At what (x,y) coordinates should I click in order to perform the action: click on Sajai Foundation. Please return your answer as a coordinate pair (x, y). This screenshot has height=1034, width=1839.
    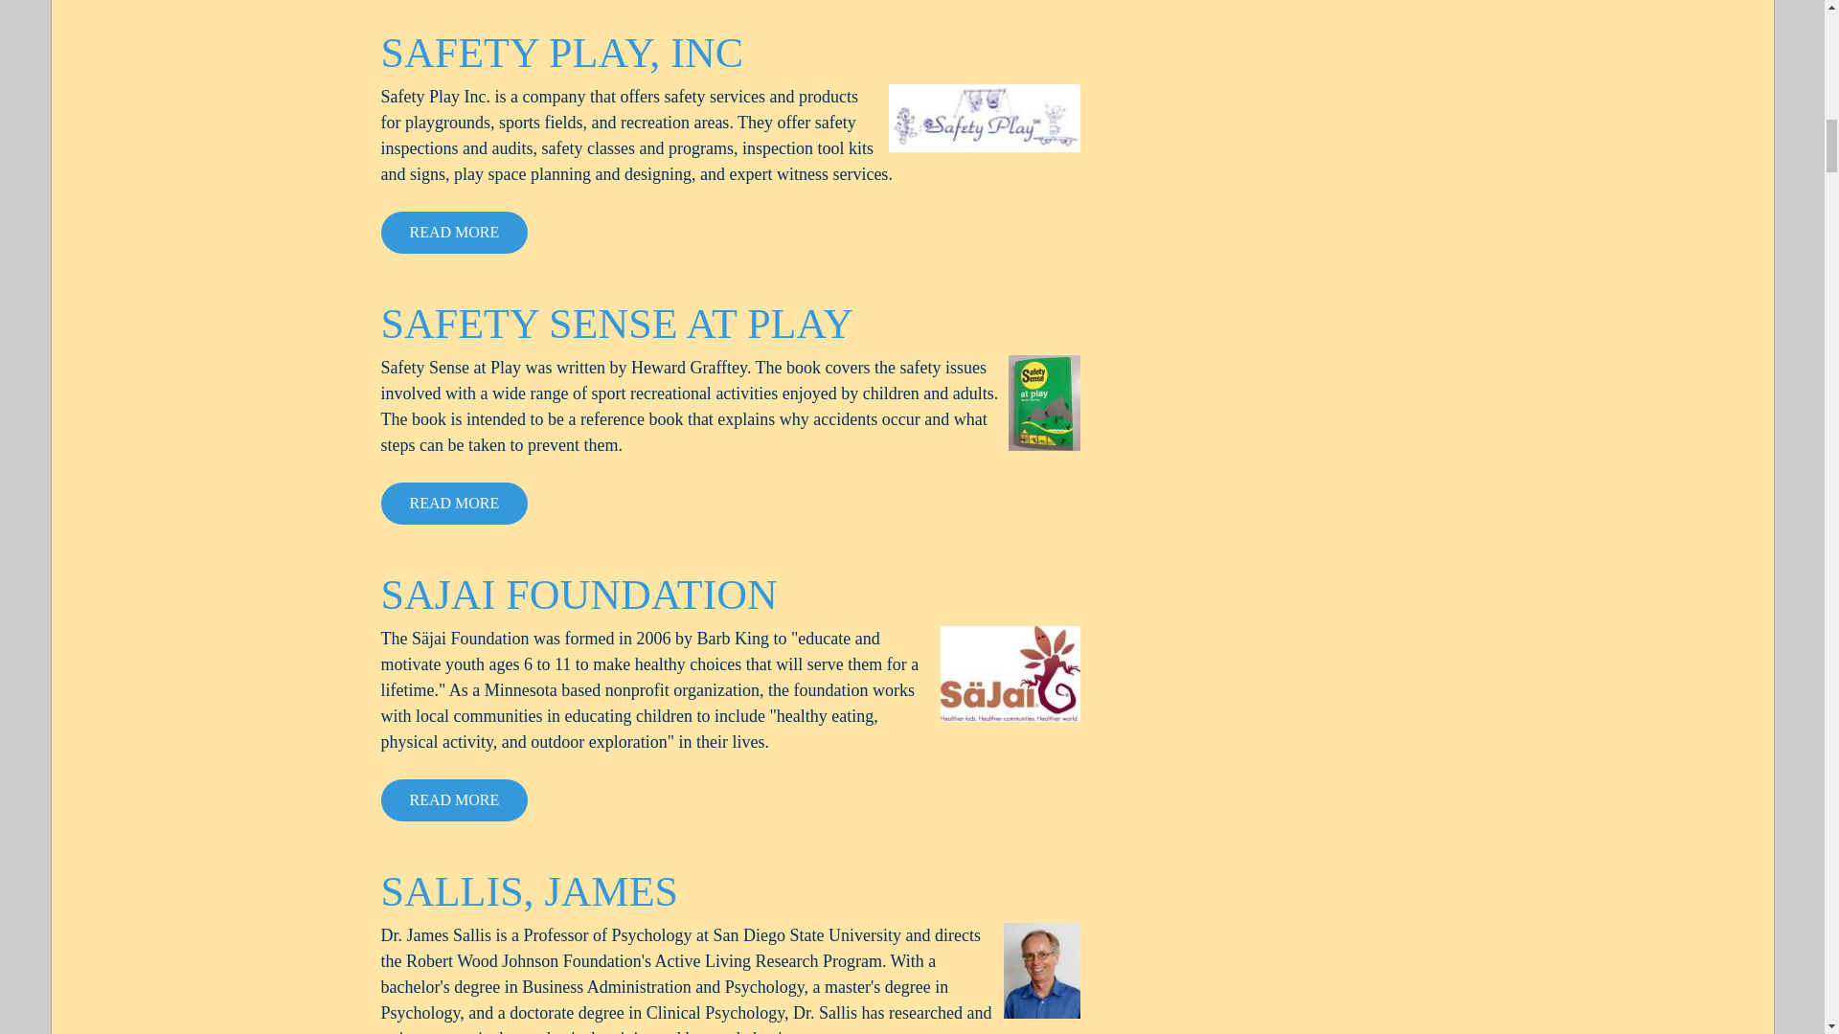
    Looking at the image, I should click on (1010, 674).